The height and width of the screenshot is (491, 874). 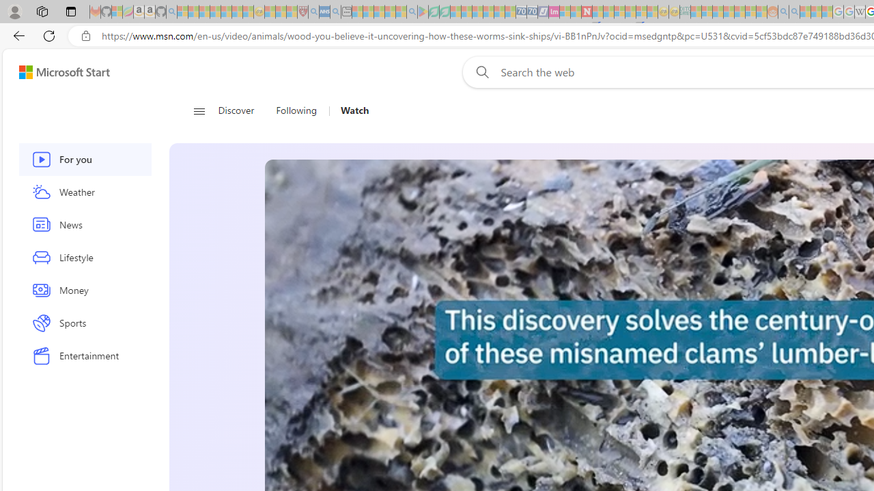 I want to click on Target page - Wikipedia - Sleeping, so click(x=860, y=12).